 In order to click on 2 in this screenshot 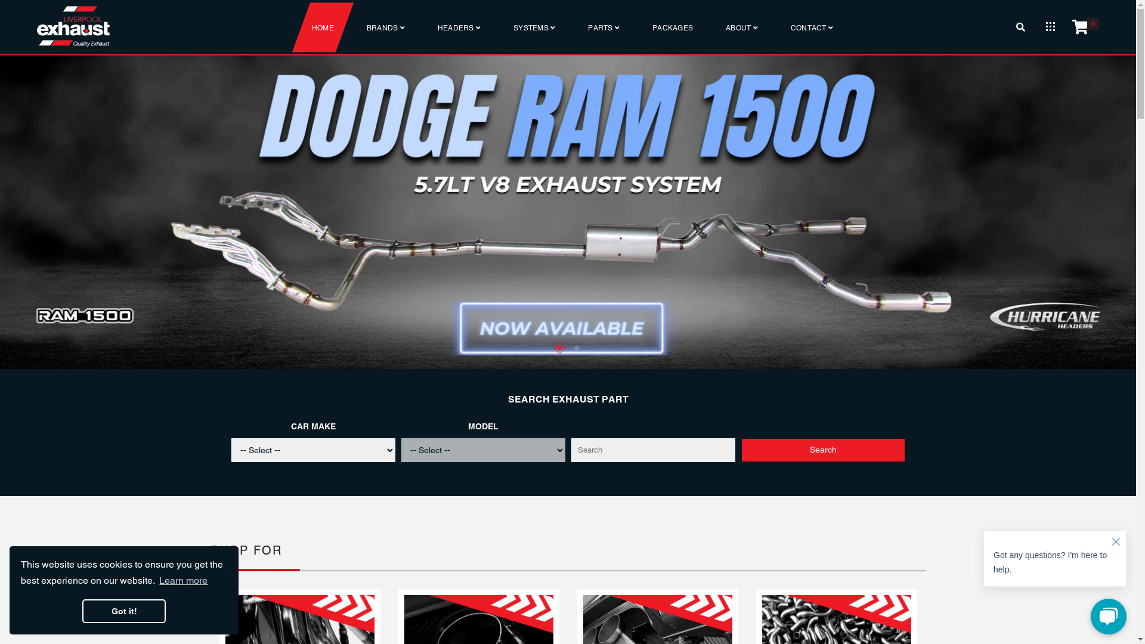, I will do `click(575, 346)`.